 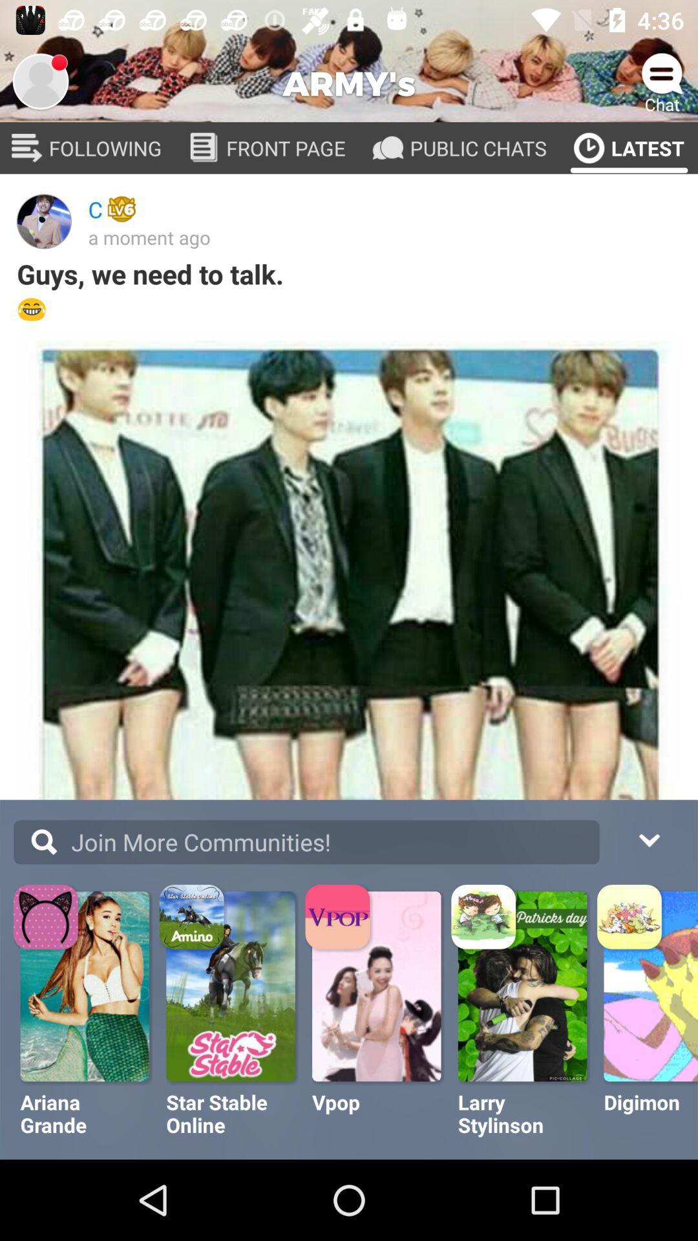 What do you see at coordinates (662, 75) in the screenshot?
I see `go to the chat icon which is just above the chat` at bounding box center [662, 75].